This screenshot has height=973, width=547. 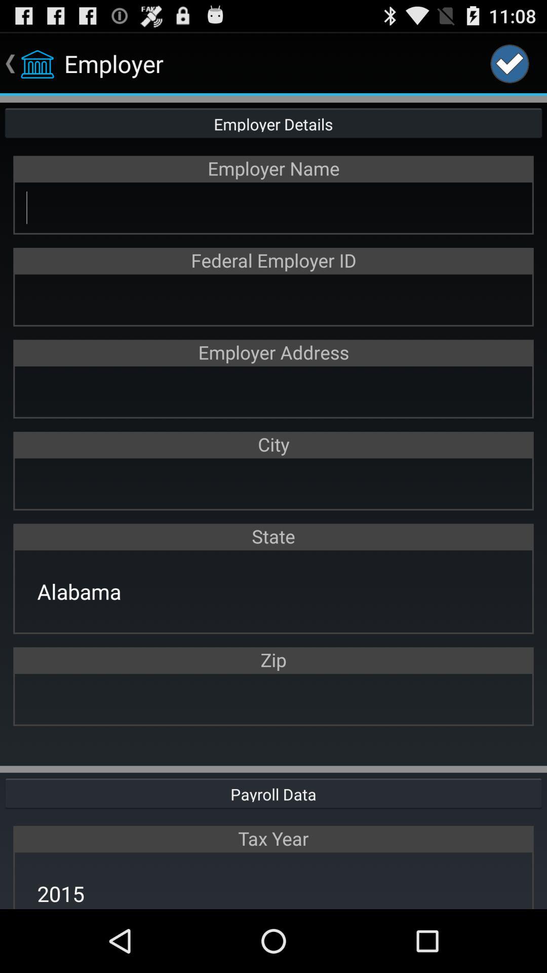 What do you see at coordinates (273, 123) in the screenshot?
I see `launch employer details icon` at bounding box center [273, 123].